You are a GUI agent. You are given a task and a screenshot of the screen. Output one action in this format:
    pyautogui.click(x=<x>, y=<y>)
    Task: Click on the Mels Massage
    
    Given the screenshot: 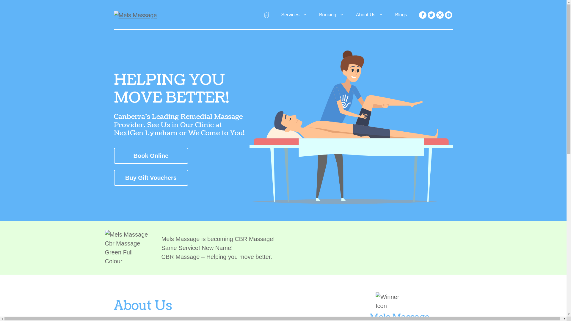 What is the action you would take?
    pyautogui.click(x=135, y=15)
    